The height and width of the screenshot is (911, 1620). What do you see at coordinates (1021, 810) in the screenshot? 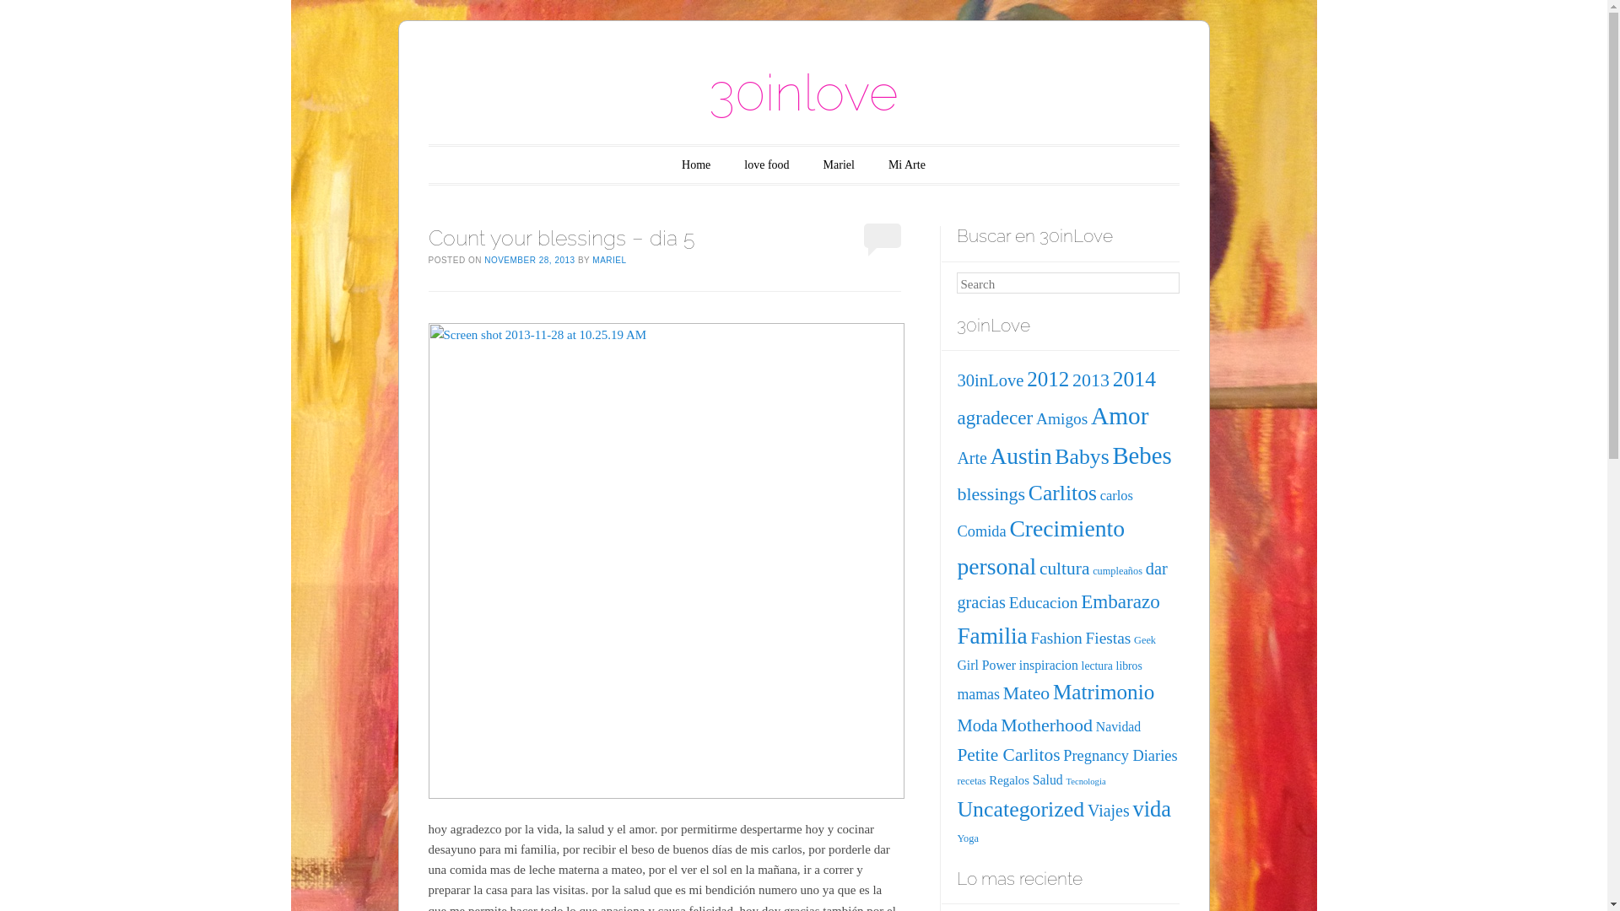
I see `Uncategorized` at bounding box center [1021, 810].